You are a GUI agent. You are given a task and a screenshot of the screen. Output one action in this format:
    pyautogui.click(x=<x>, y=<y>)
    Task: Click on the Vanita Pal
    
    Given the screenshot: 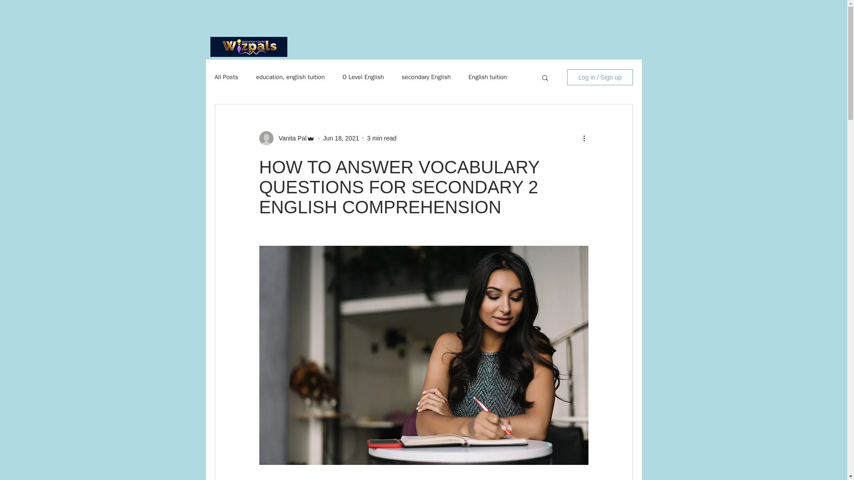 What is the action you would take?
    pyautogui.click(x=290, y=138)
    